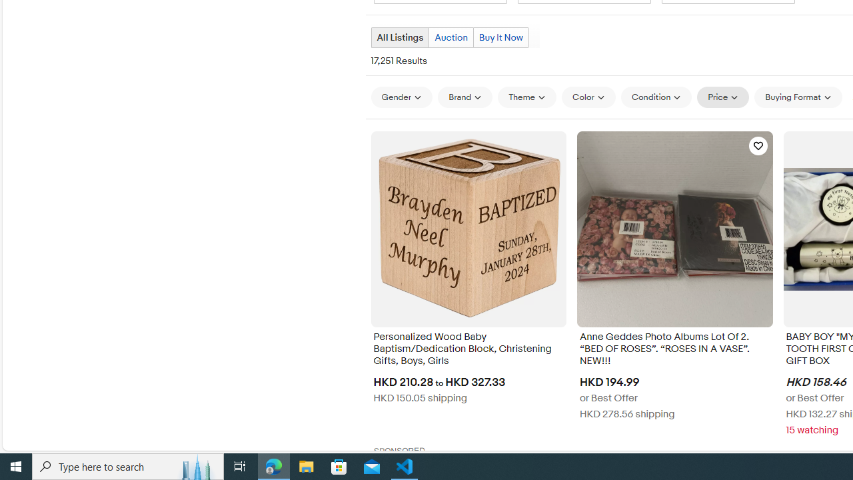 This screenshot has width=853, height=480. What do you see at coordinates (400, 37) in the screenshot?
I see `All Listings Current view` at bounding box center [400, 37].